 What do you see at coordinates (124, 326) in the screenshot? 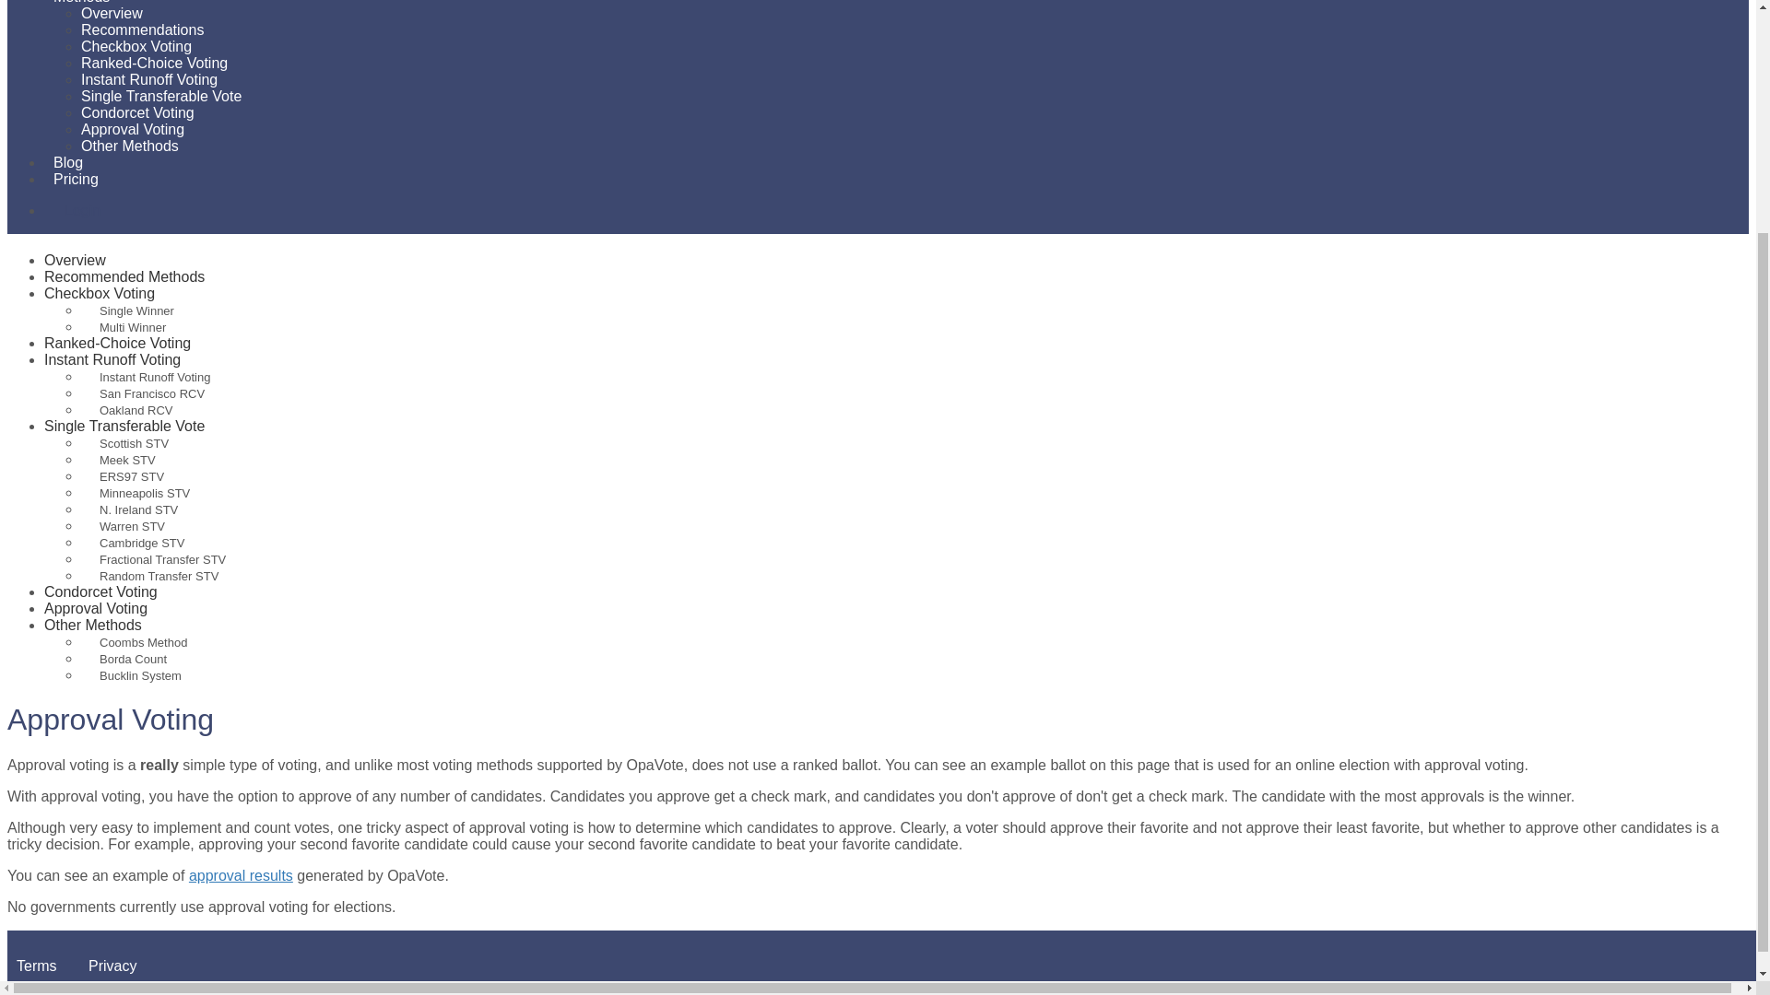
I see `Multi Winner` at bounding box center [124, 326].